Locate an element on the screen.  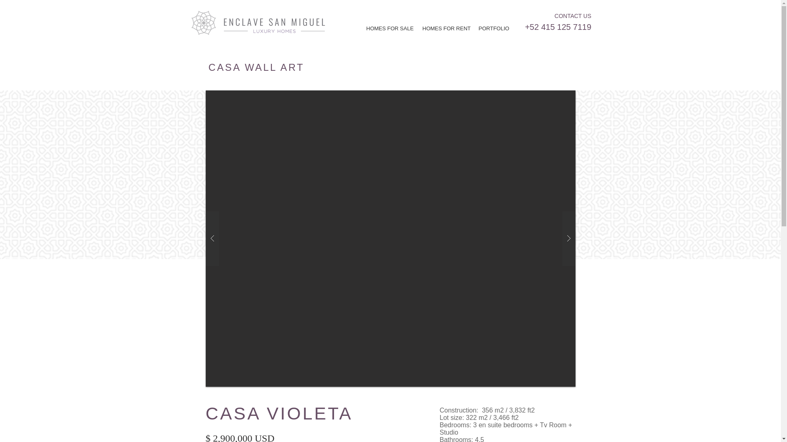
LOGO-HORIZONTAL.png is located at coordinates (274, 25).